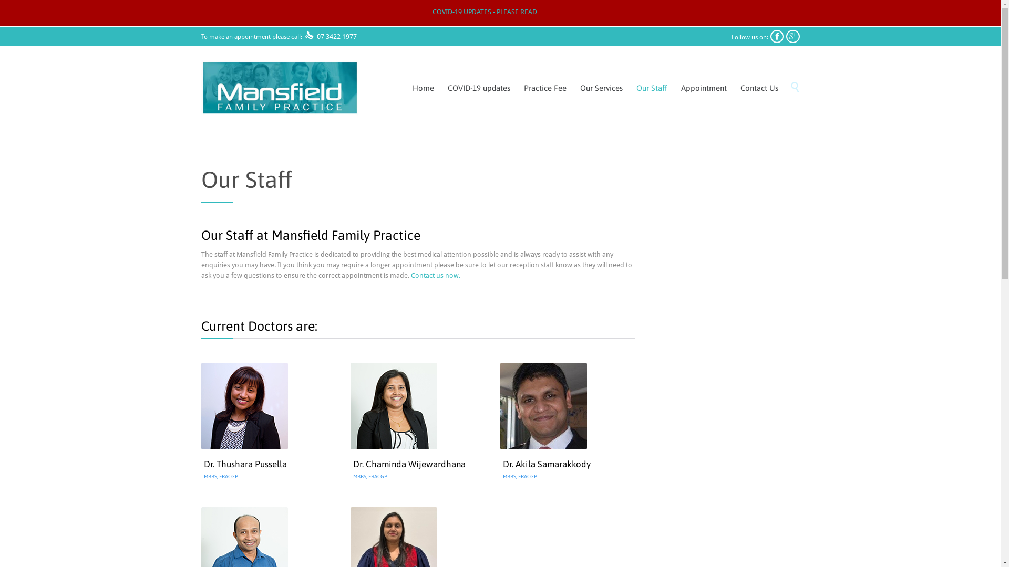 Image resolution: width=1009 pixels, height=567 pixels. What do you see at coordinates (424, 88) in the screenshot?
I see `Home` at bounding box center [424, 88].